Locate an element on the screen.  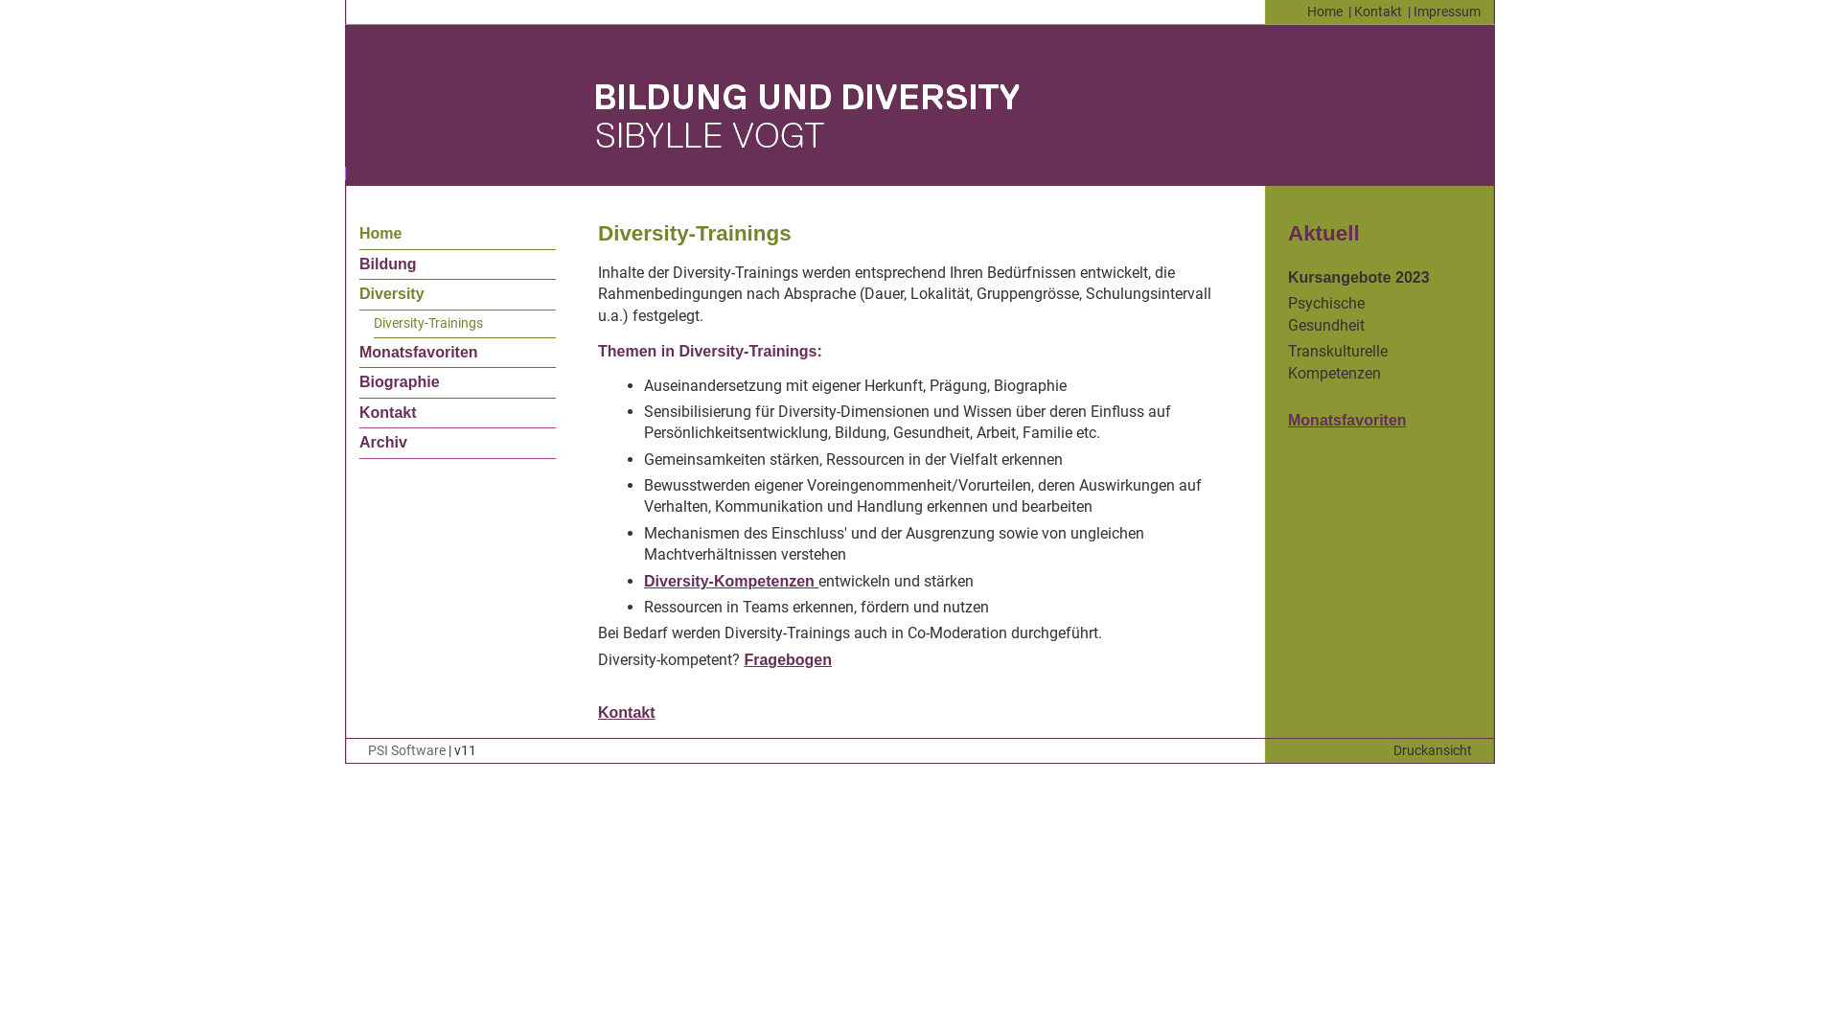
Kontakt is located at coordinates (627, 713).